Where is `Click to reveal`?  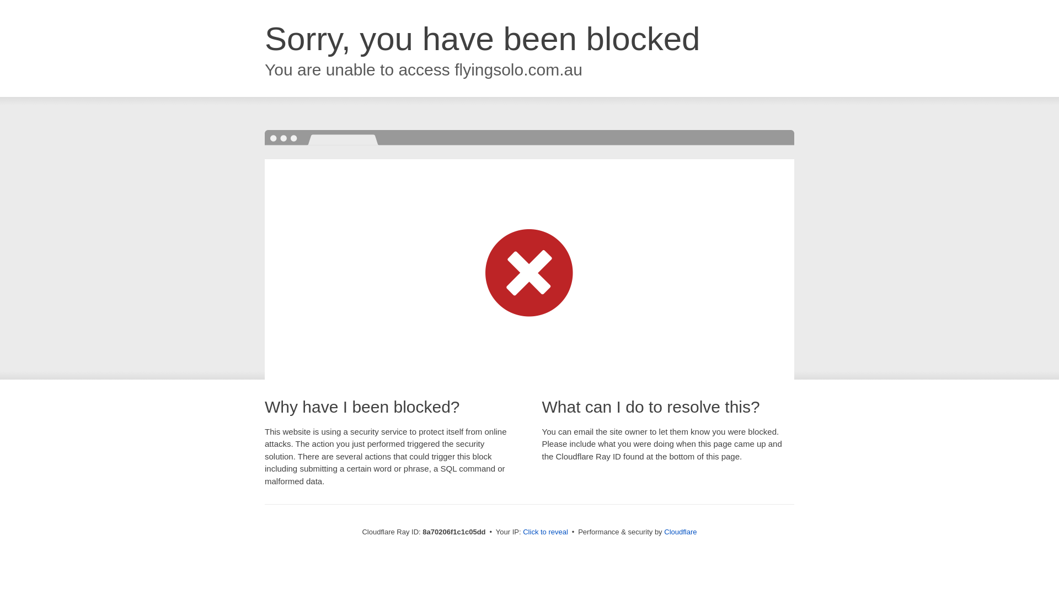
Click to reveal is located at coordinates (545, 532).